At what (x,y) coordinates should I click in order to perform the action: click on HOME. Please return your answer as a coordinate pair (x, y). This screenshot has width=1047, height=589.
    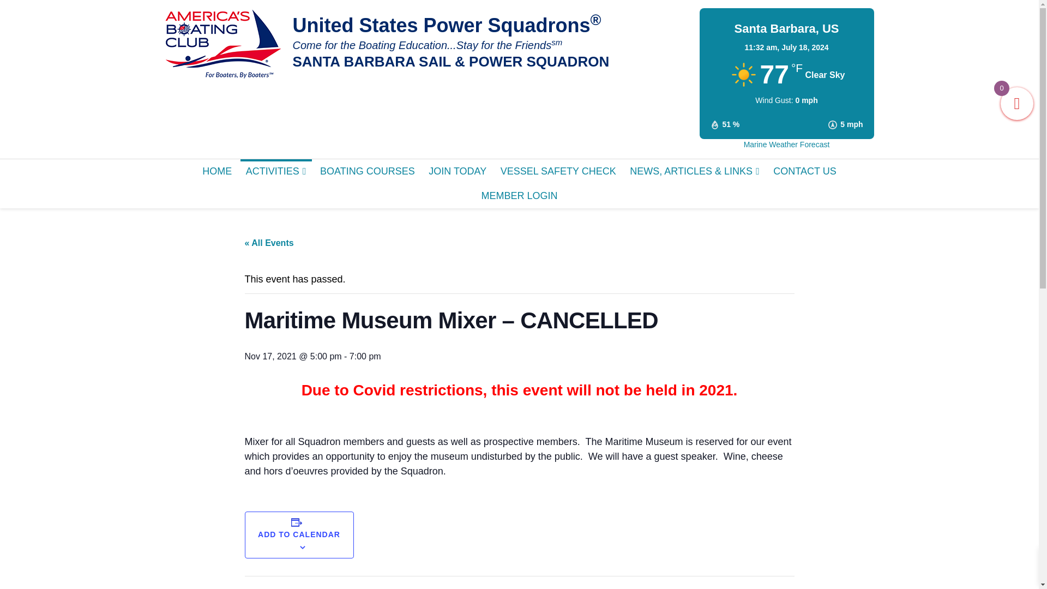
    Looking at the image, I should click on (217, 171).